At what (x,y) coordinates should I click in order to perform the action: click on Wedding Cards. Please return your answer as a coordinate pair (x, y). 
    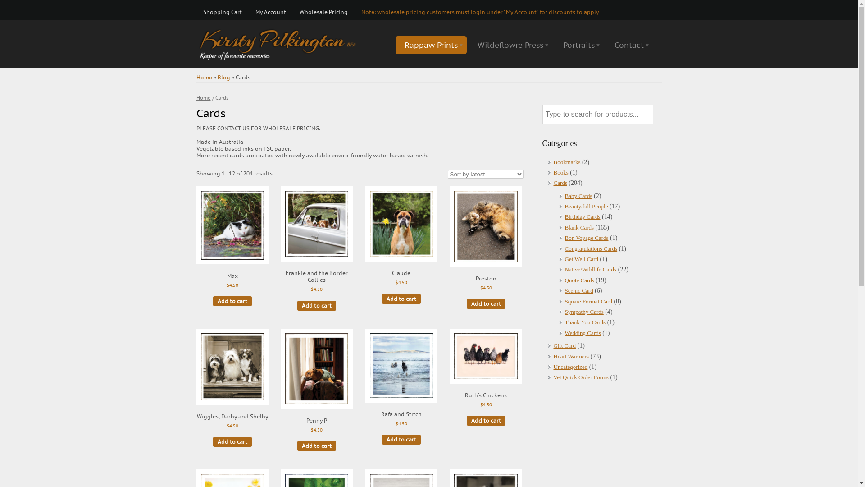
    Looking at the image, I should click on (583, 333).